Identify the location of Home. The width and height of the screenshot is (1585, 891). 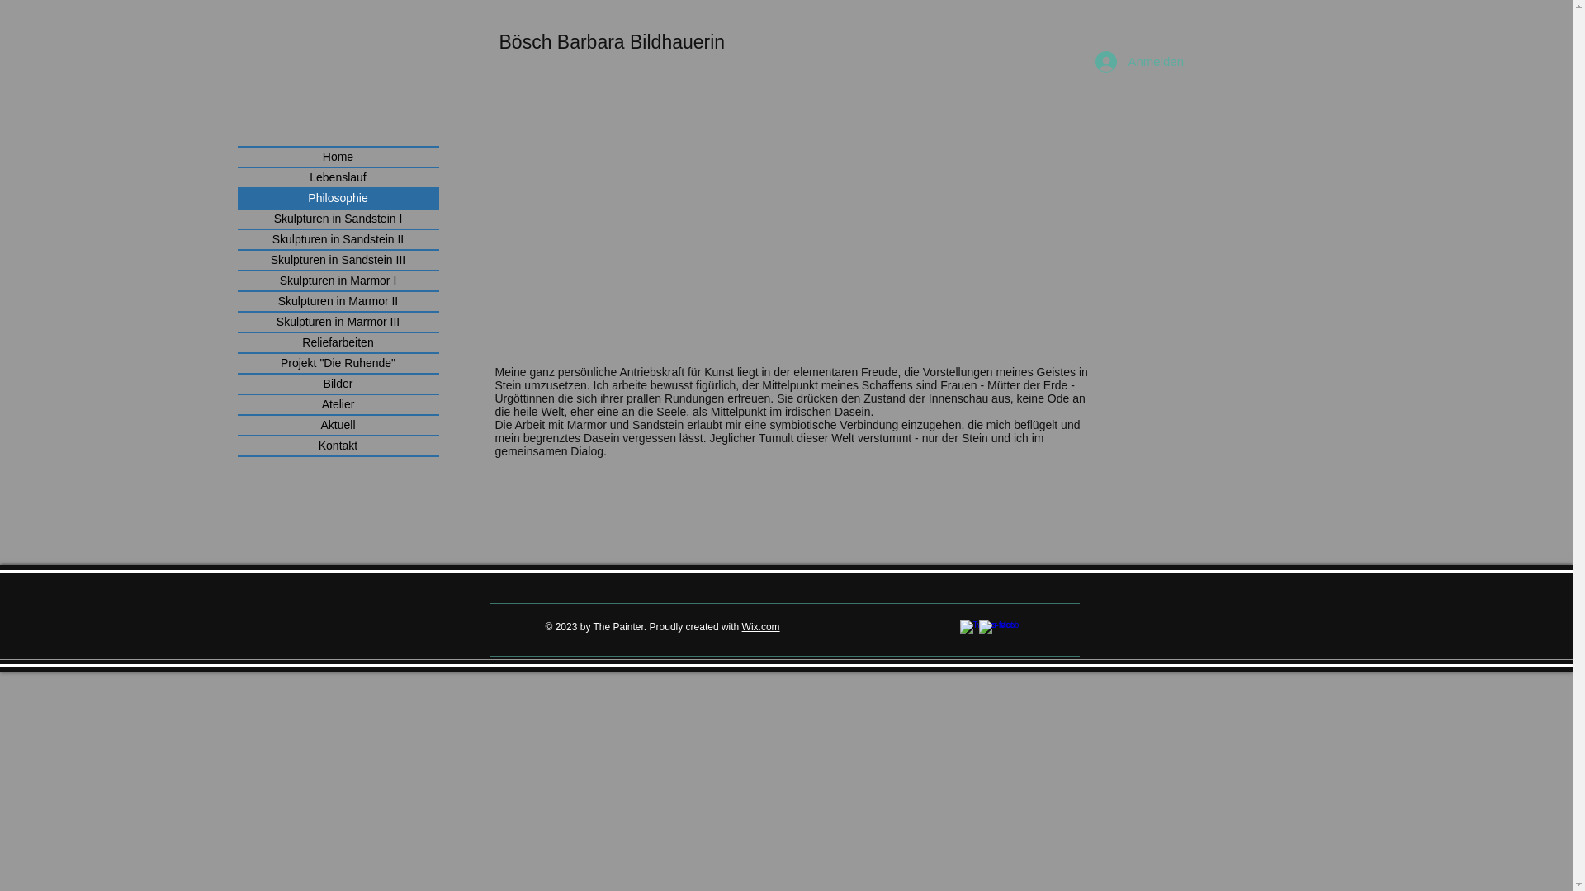
(338, 157).